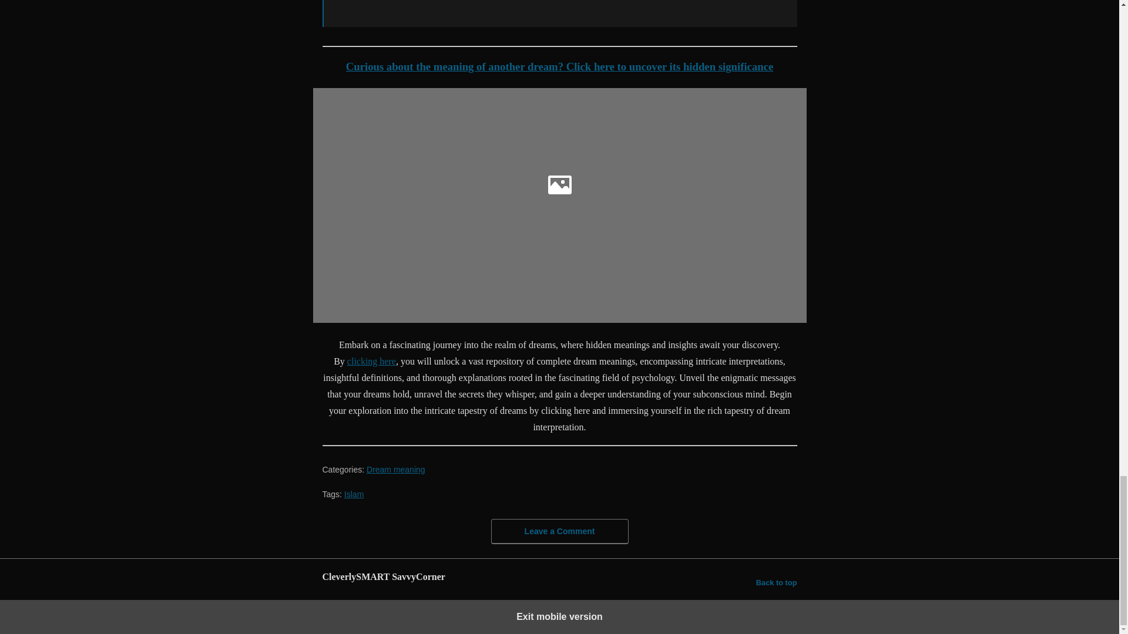 The height and width of the screenshot is (634, 1128). What do you see at coordinates (354, 494) in the screenshot?
I see `Islam` at bounding box center [354, 494].